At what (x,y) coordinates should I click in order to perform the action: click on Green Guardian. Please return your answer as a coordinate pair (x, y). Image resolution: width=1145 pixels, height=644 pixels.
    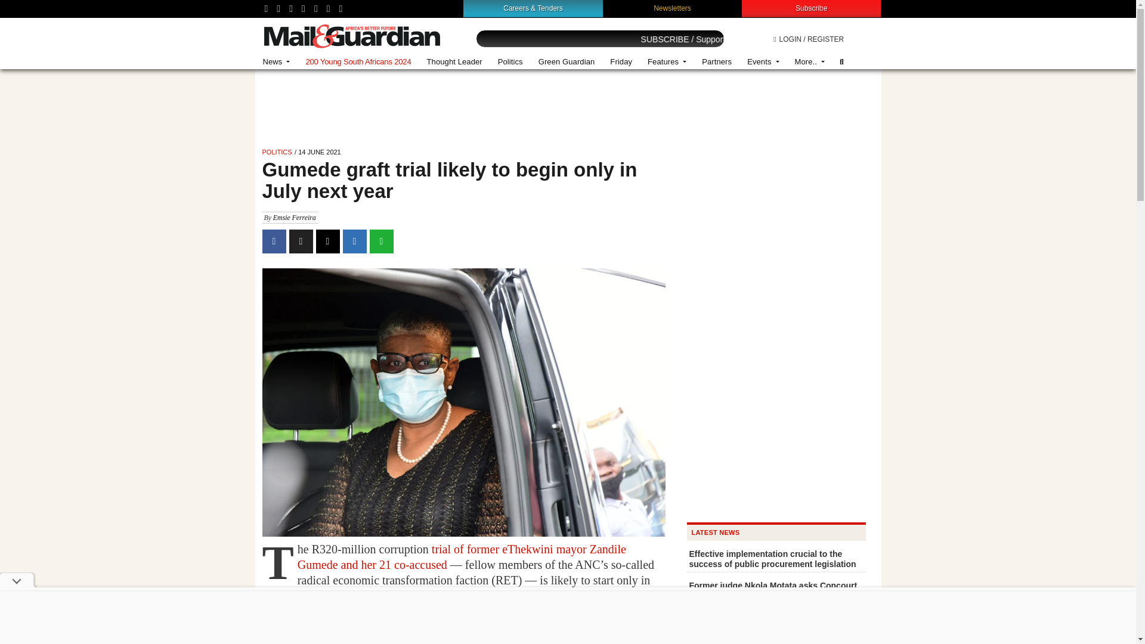
    Looking at the image, I should click on (567, 62).